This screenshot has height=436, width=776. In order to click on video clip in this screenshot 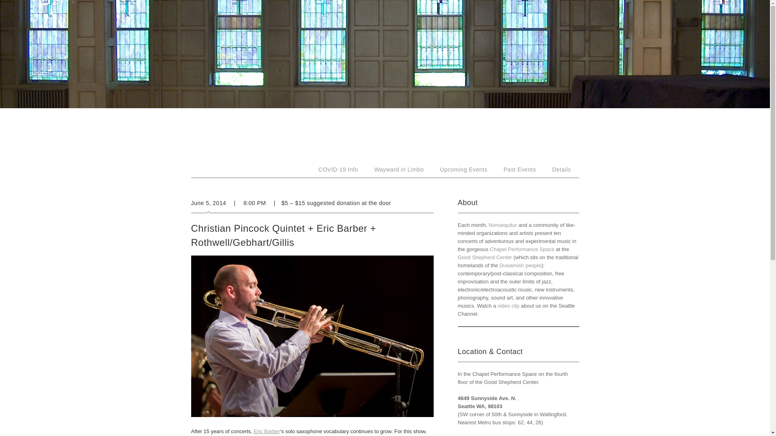, I will do `click(508, 305)`.